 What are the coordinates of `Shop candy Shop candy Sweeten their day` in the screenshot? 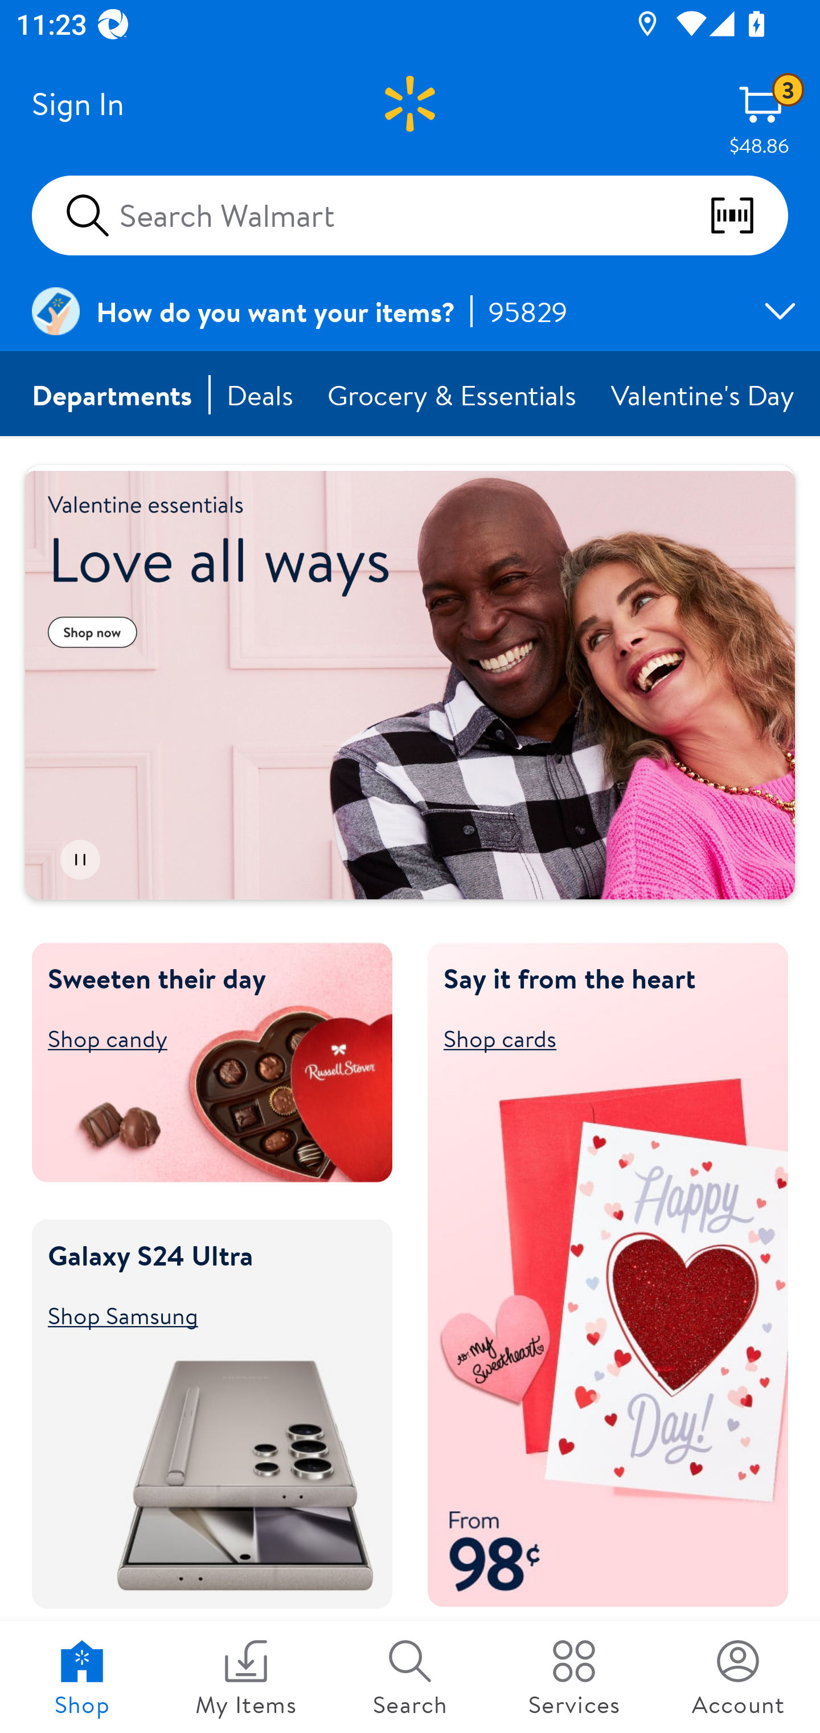 It's located at (202, 1038).